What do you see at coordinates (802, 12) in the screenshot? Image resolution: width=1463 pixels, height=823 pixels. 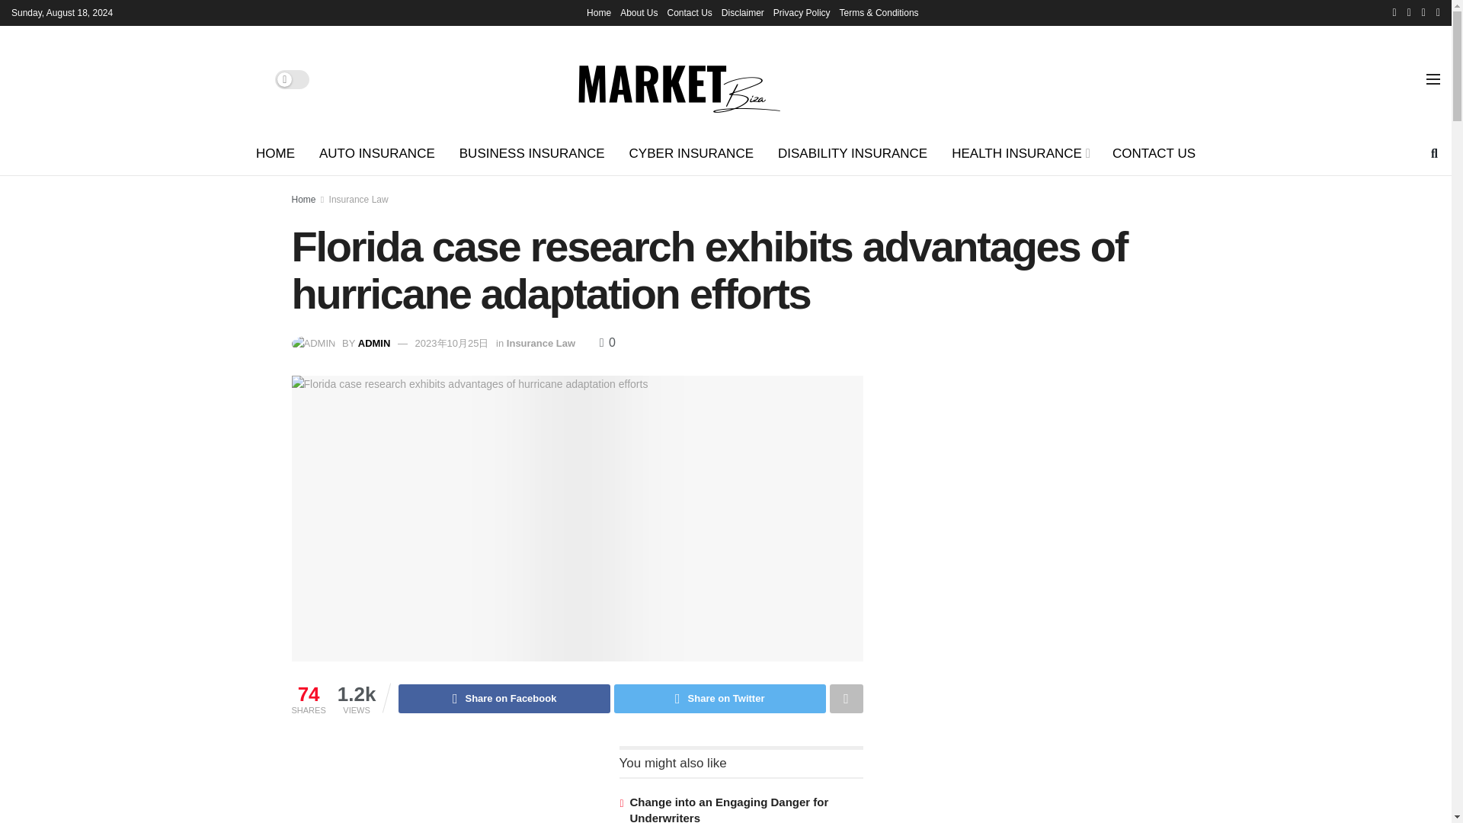 I see `Privacy Policy` at bounding box center [802, 12].